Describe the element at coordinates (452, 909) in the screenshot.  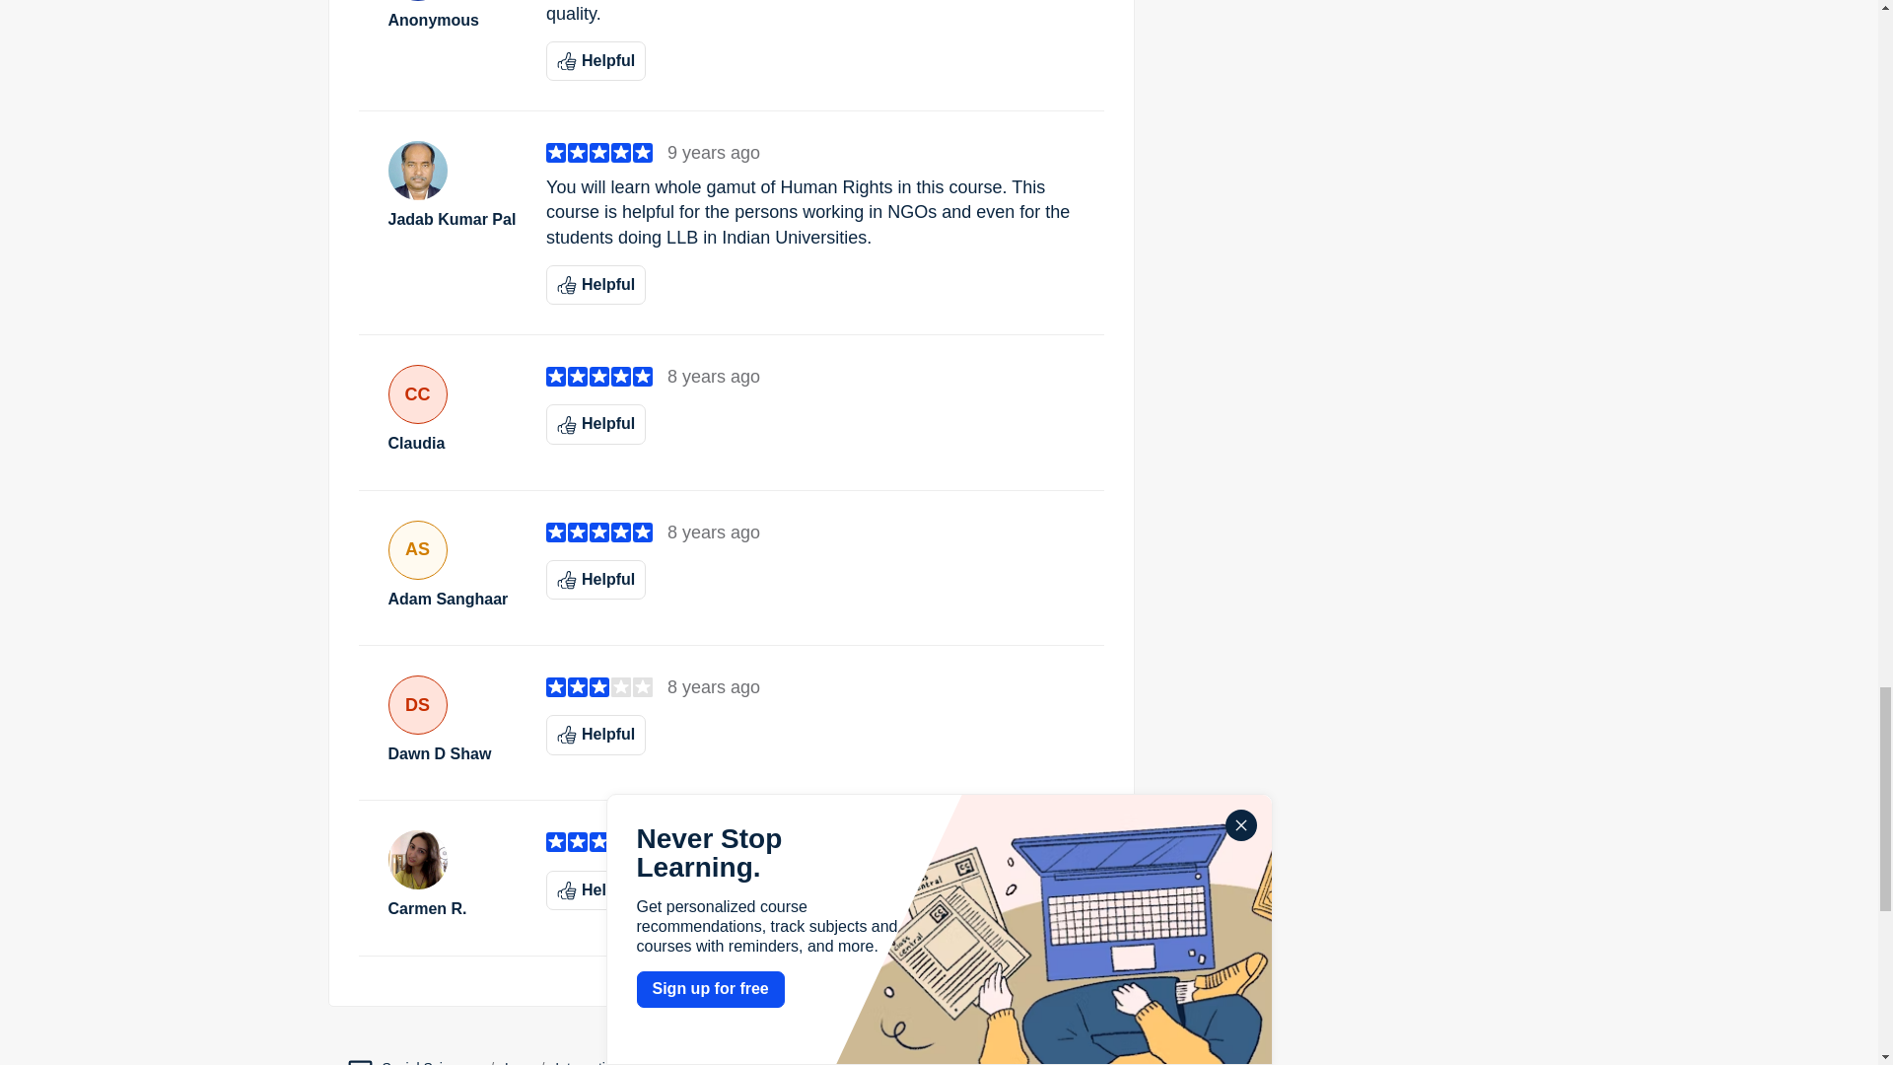
I see `Carmen R.` at that location.